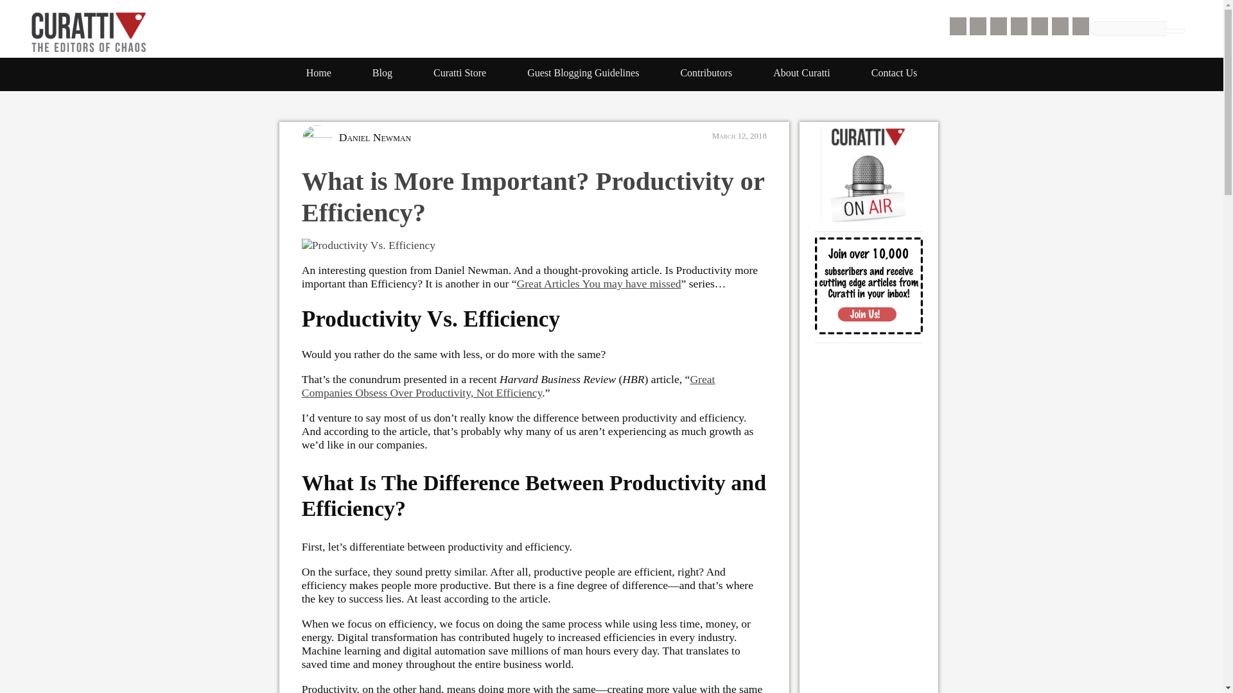 The width and height of the screenshot is (1233, 693). Describe the element at coordinates (706, 73) in the screenshot. I see `Contributors` at that location.